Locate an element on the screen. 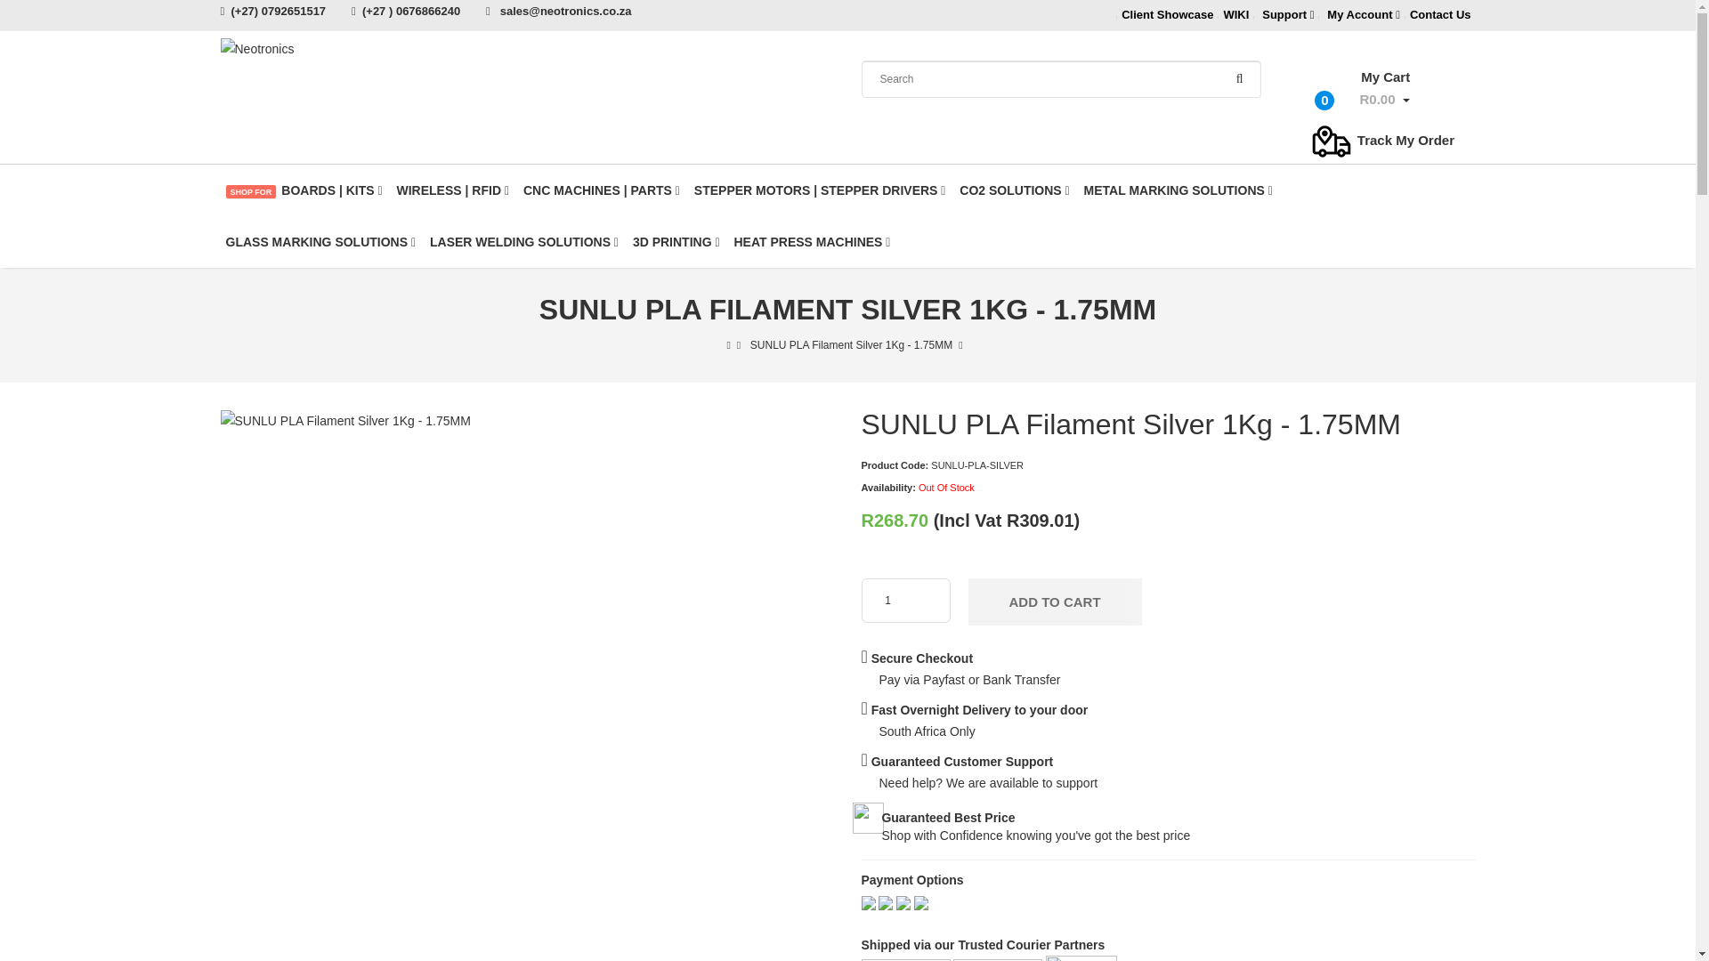  WIKI is located at coordinates (1365, 88).